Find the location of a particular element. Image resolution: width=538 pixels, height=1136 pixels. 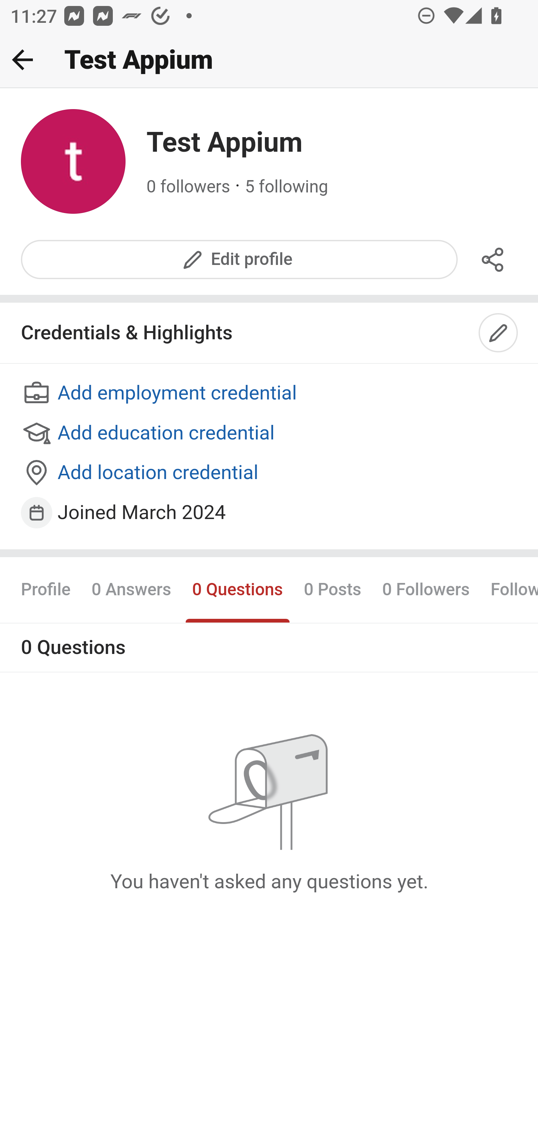

Add location credential is located at coordinates (270, 473).